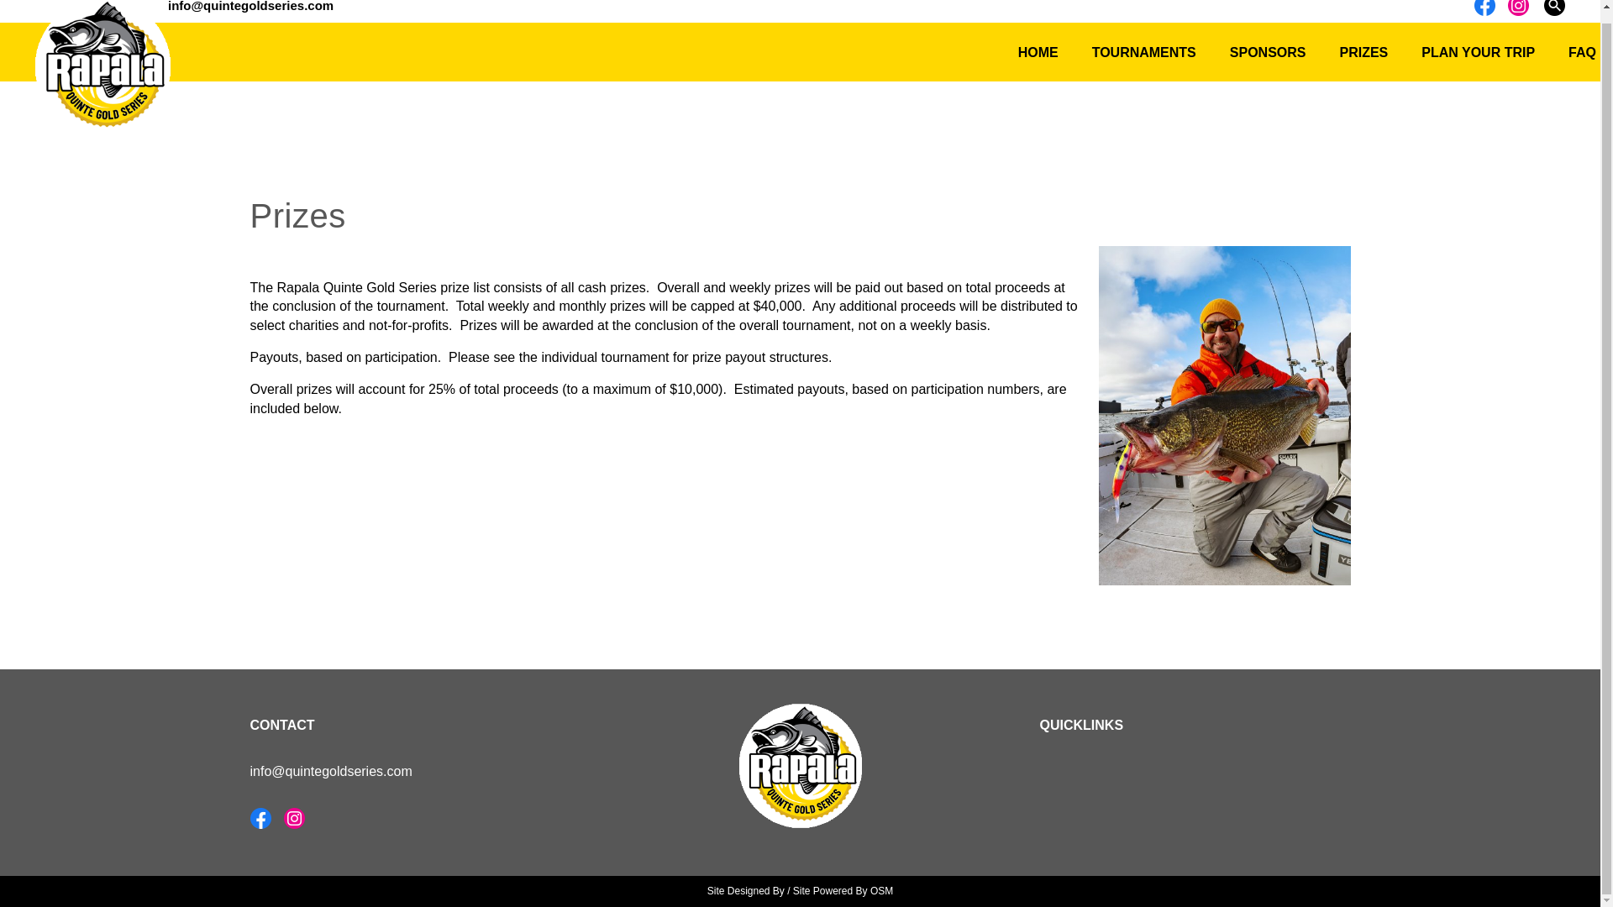 This screenshot has width=1613, height=907. What do you see at coordinates (1038, 52) in the screenshot?
I see `HOME` at bounding box center [1038, 52].